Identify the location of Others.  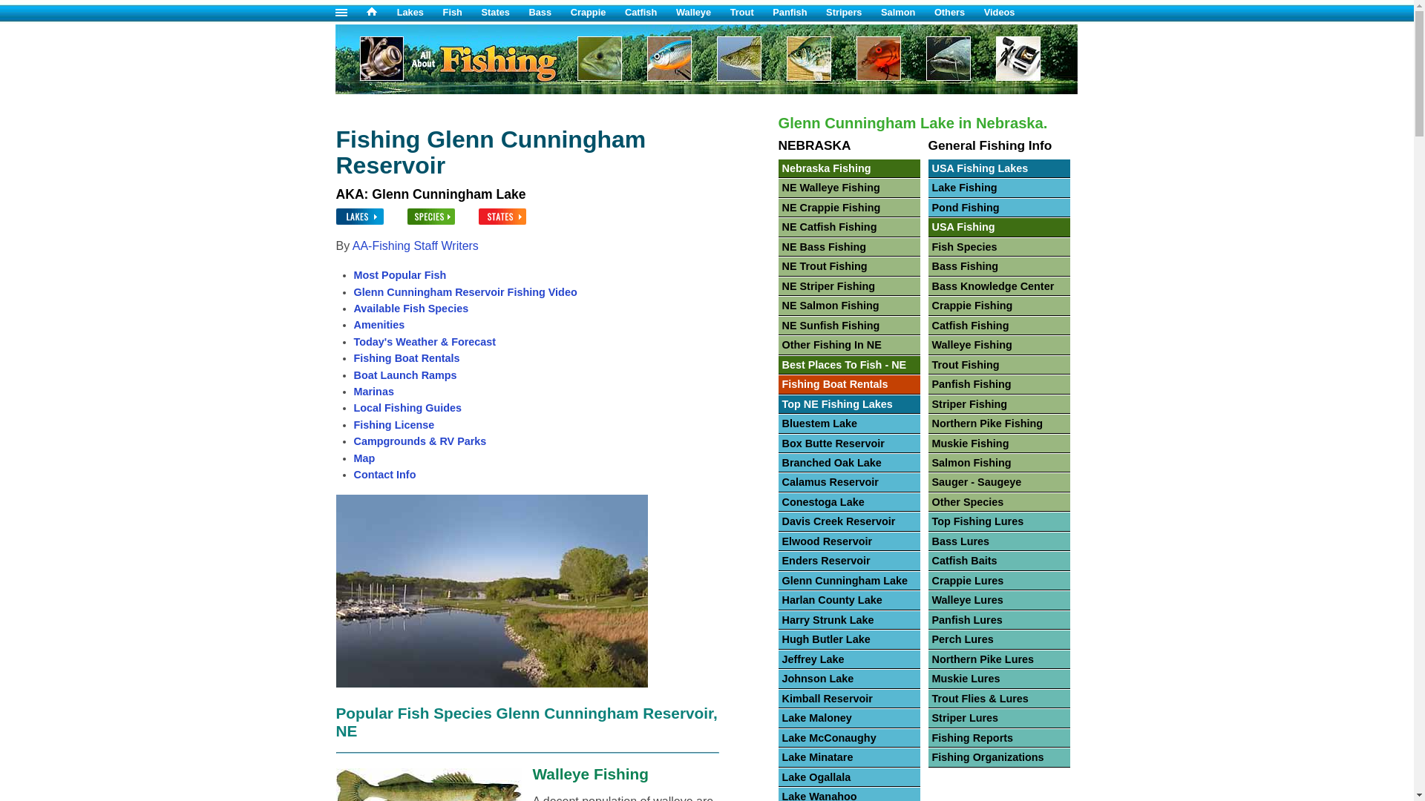
(959, 12).